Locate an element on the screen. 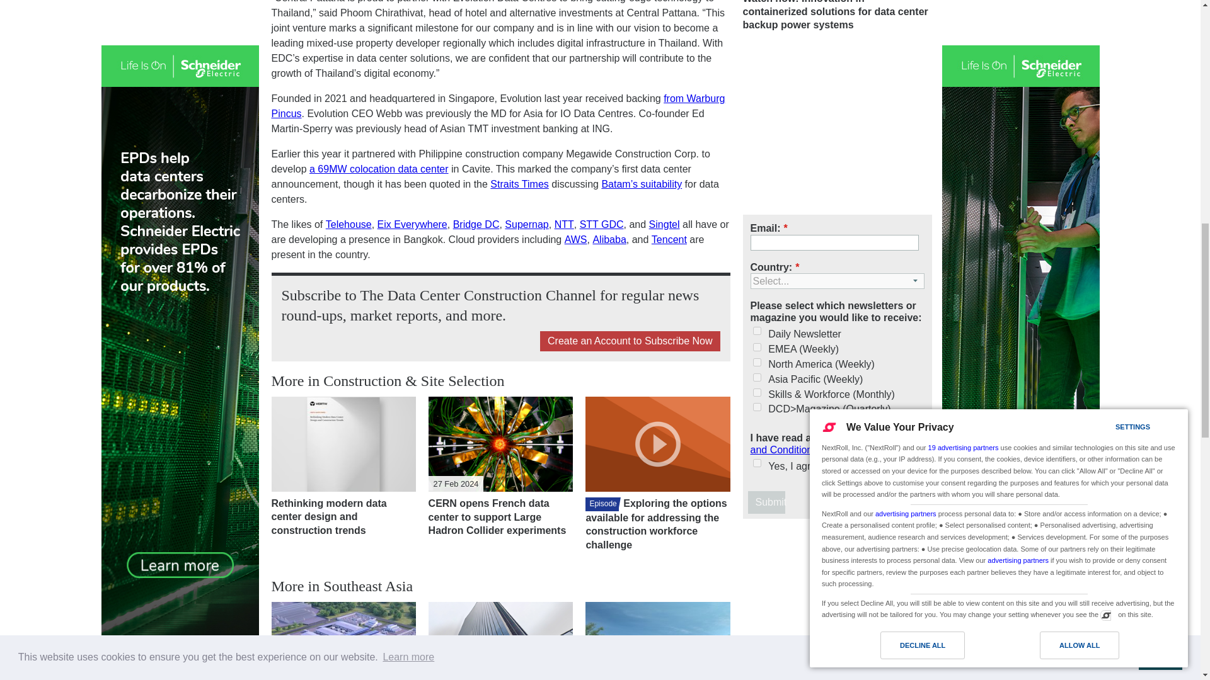 The height and width of the screenshot is (680, 1210). NLWOS is located at coordinates (756, 392).